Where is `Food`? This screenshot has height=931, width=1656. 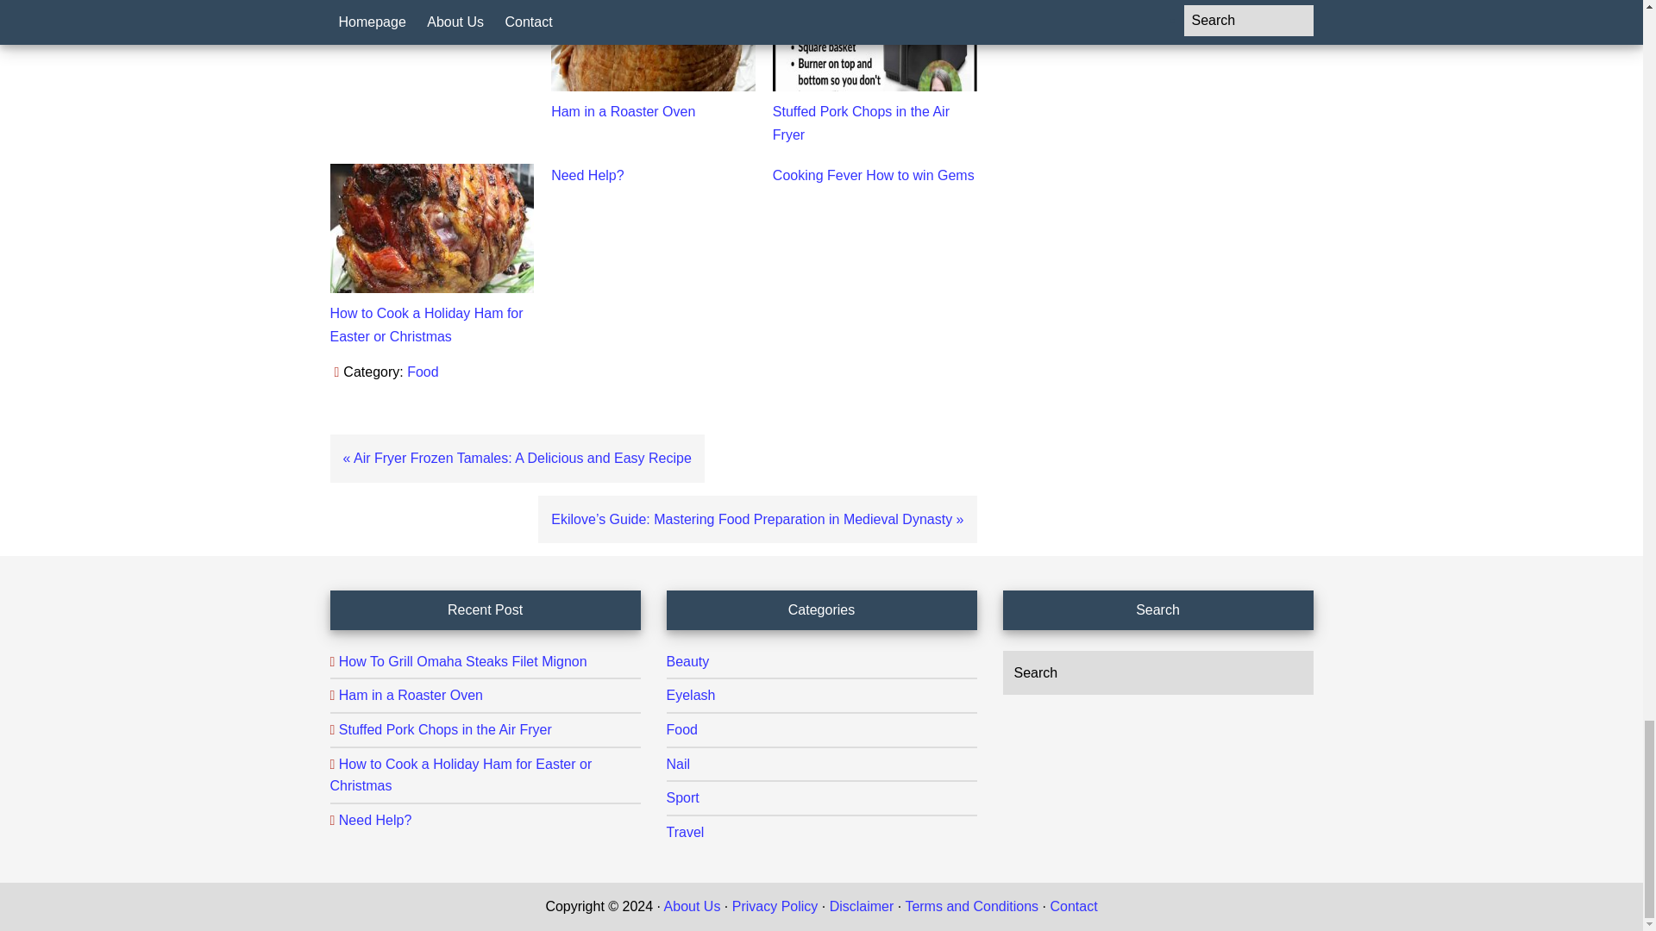
Food is located at coordinates (423, 372).